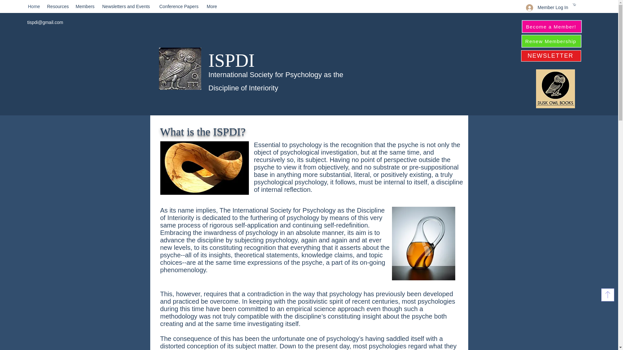 The width and height of the screenshot is (623, 350). What do you see at coordinates (574, 5) in the screenshot?
I see `0` at bounding box center [574, 5].